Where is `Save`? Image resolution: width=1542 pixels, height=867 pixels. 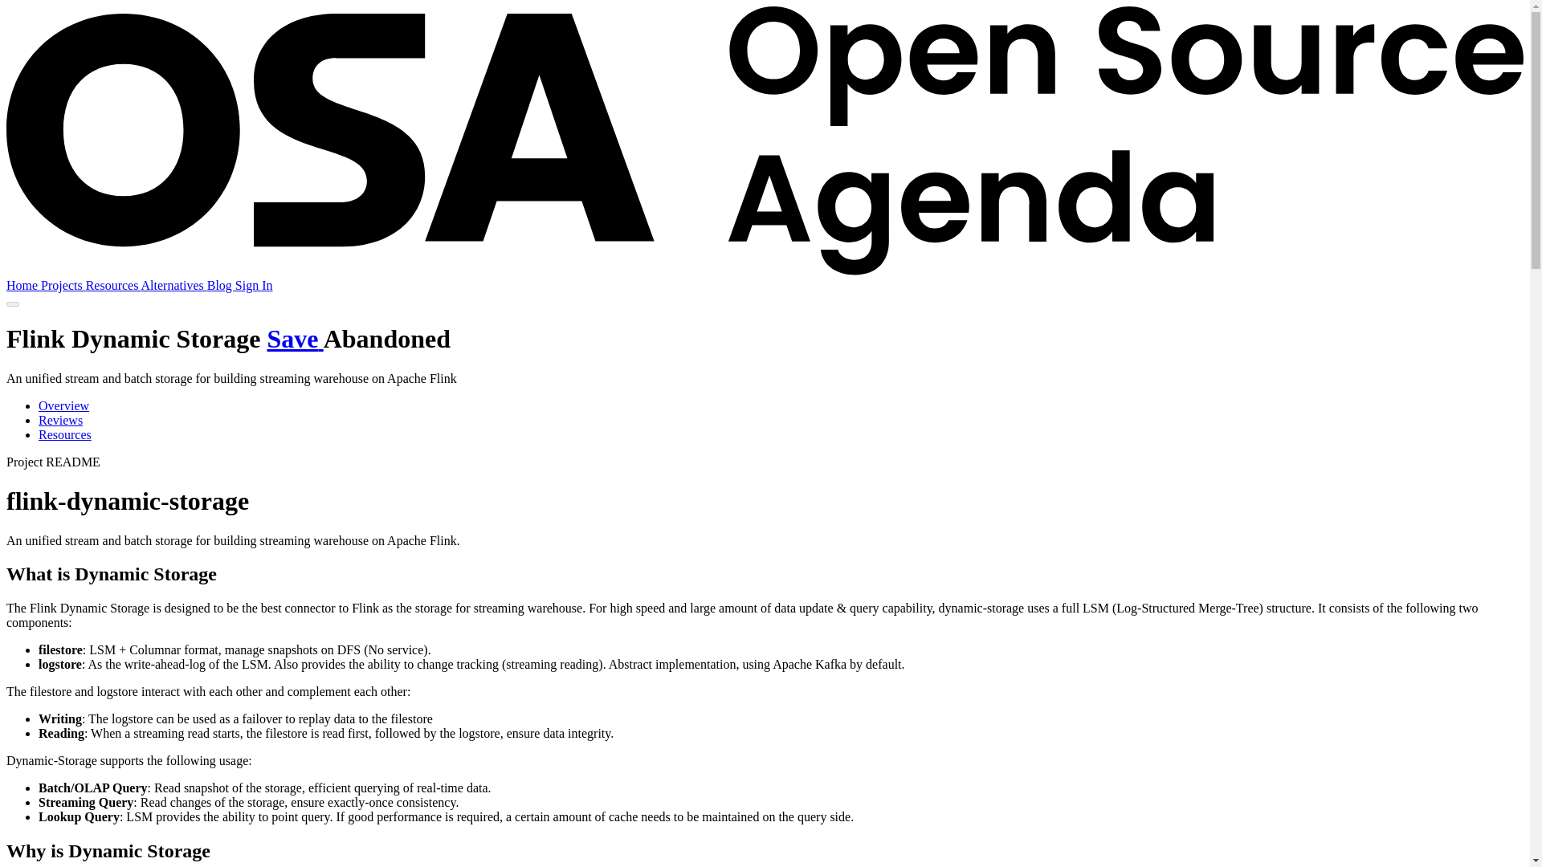
Save is located at coordinates (294, 338).